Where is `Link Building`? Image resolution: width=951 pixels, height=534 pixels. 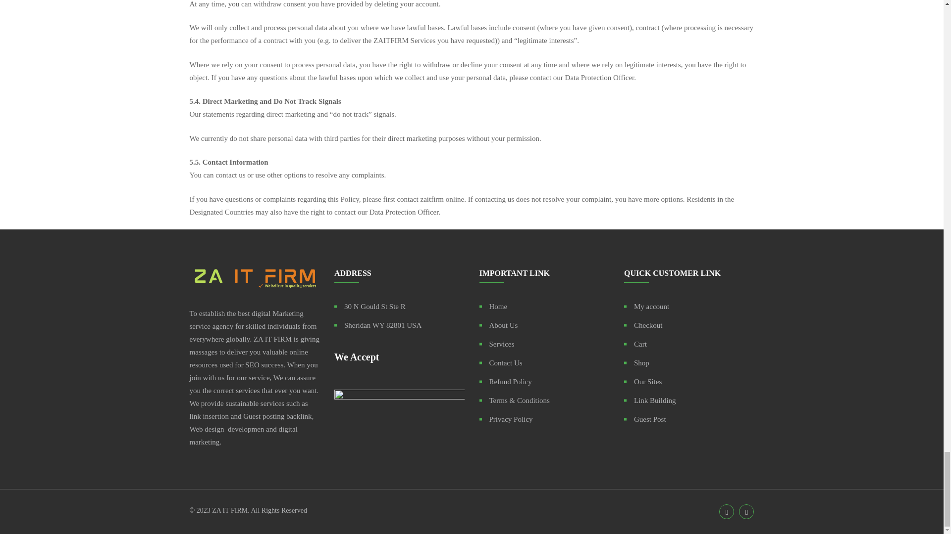
Link Building is located at coordinates (650, 400).